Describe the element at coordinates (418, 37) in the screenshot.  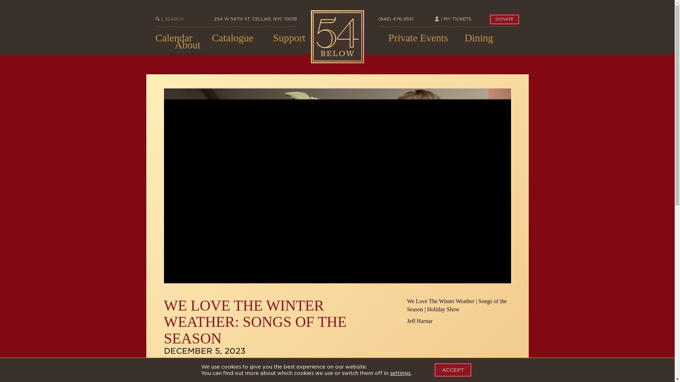
I see `Private Events` at that location.